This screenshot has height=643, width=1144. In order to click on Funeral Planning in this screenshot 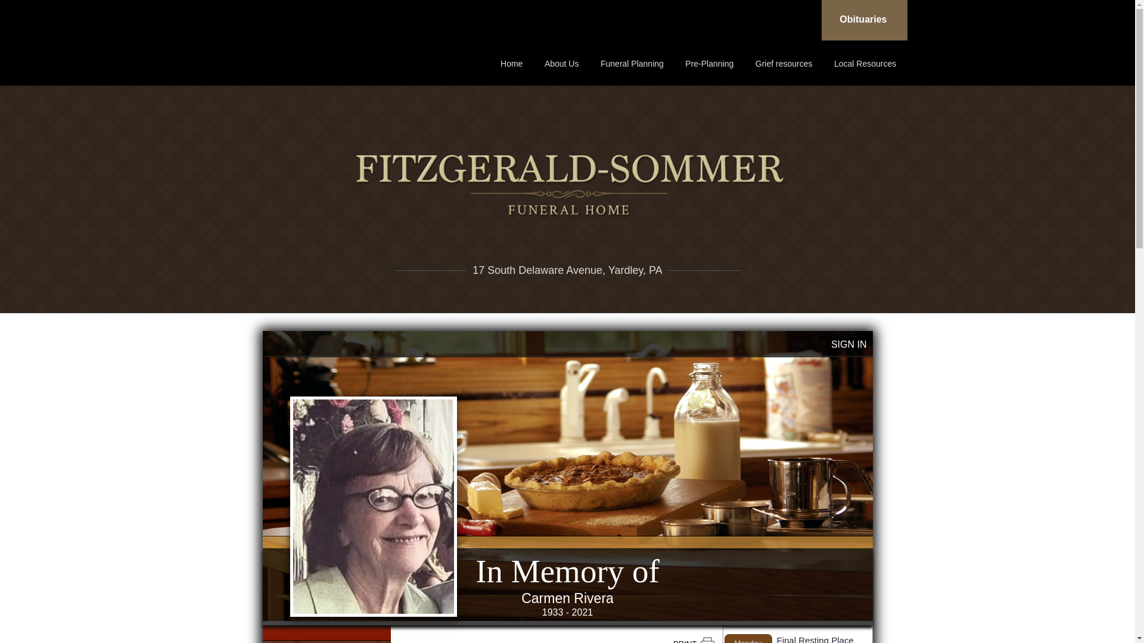, I will do `click(632, 63)`.